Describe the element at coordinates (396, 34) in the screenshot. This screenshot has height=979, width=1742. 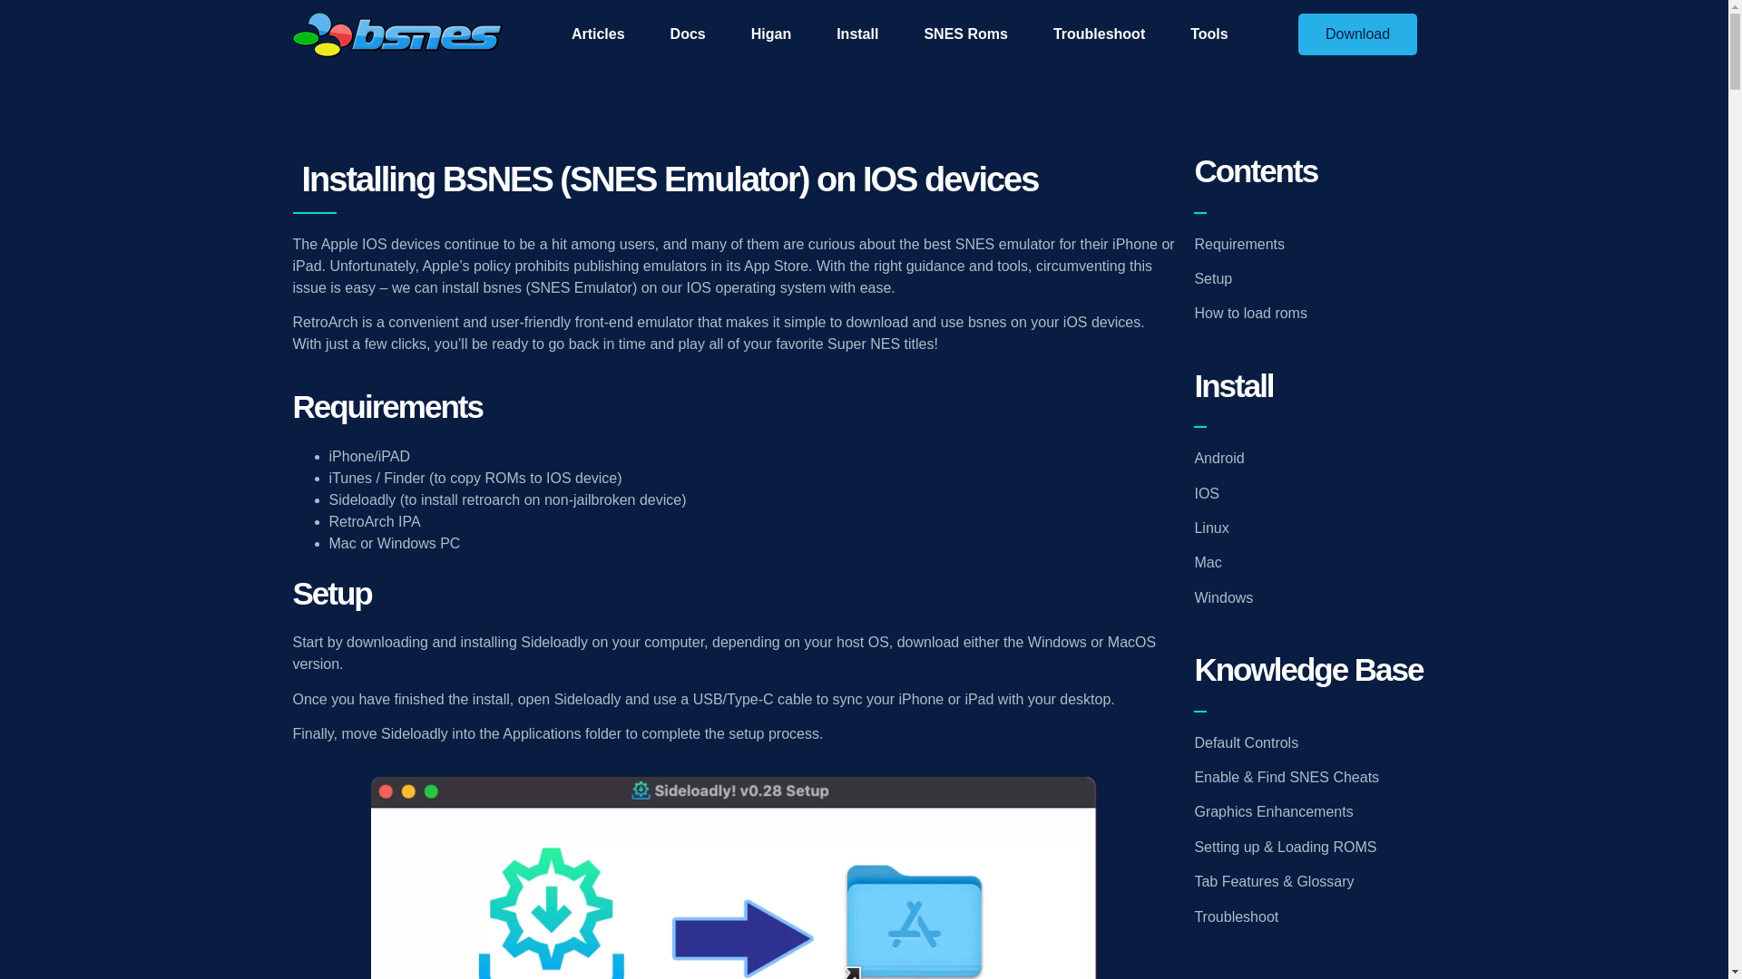
I see `BSNES logo` at that location.